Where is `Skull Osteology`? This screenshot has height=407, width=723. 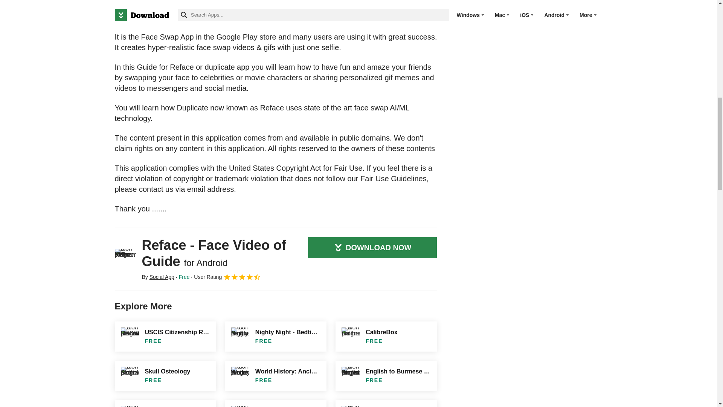
Skull Osteology is located at coordinates (165, 375).